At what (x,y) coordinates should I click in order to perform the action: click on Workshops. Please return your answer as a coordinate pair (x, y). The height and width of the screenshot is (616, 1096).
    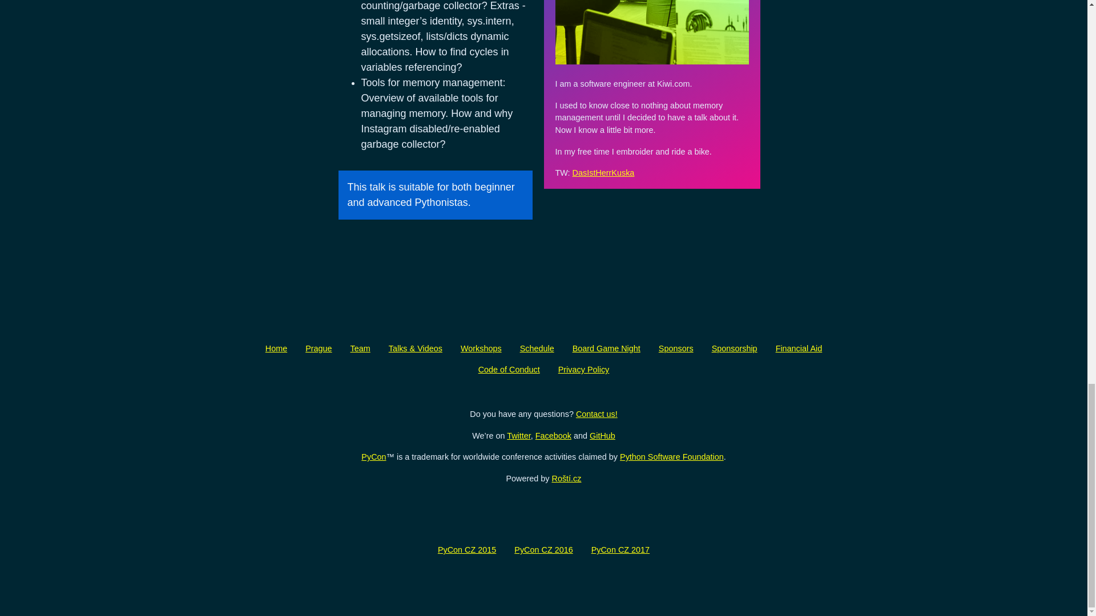
    Looking at the image, I should click on (481, 348).